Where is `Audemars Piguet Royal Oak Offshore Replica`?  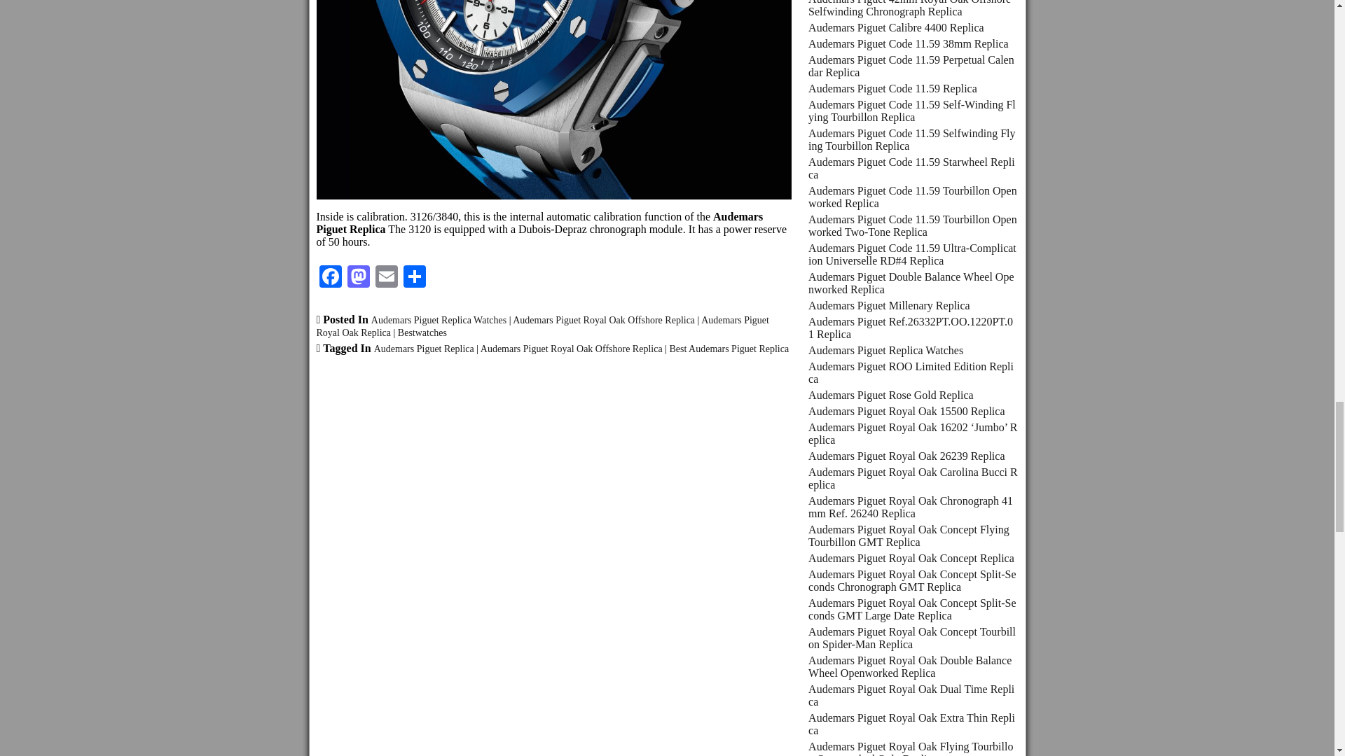
Audemars Piguet Royal Oak Offshore Replica is located at coordinates (604, 321).